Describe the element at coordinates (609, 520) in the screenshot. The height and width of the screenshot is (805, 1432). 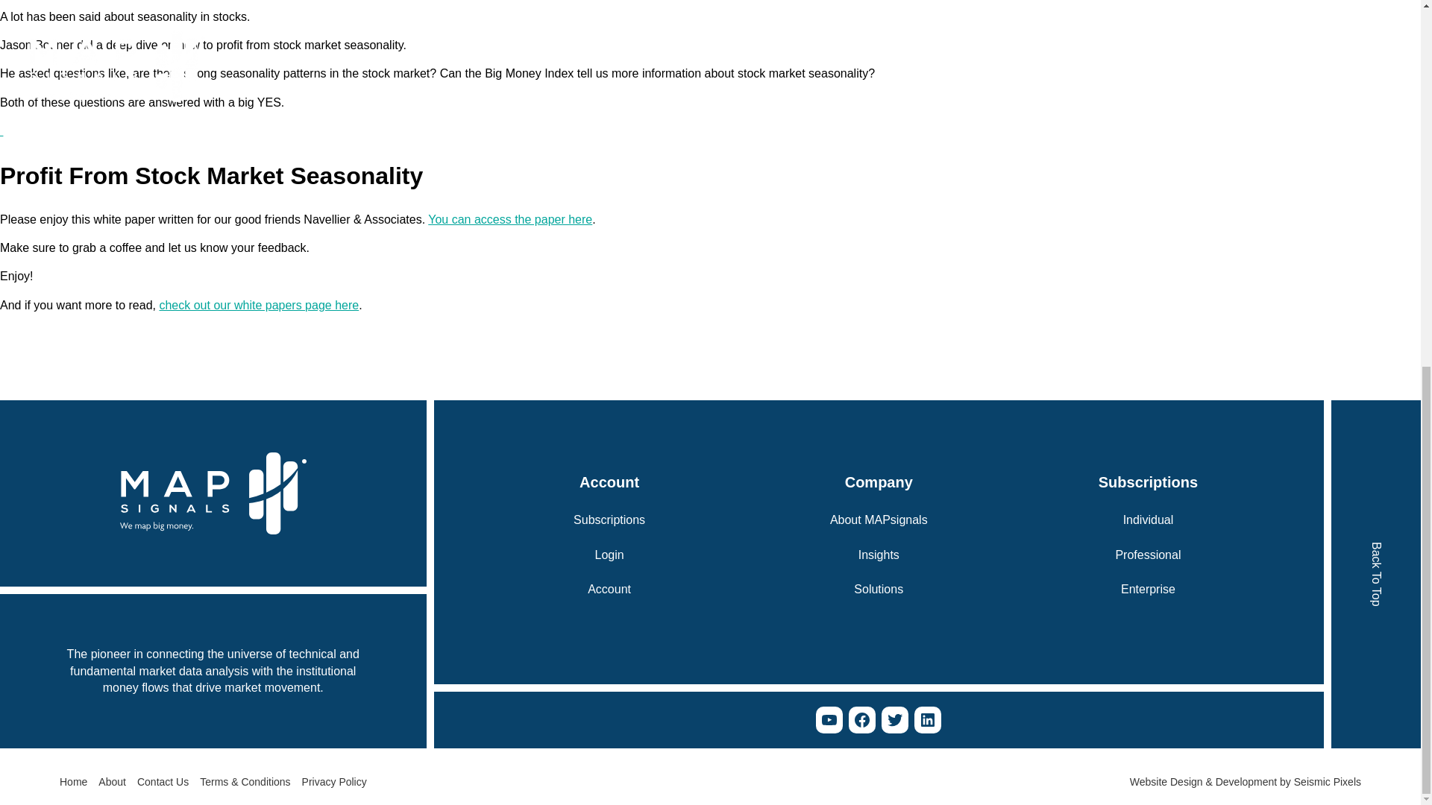
I see `Subscriptions` at that location.